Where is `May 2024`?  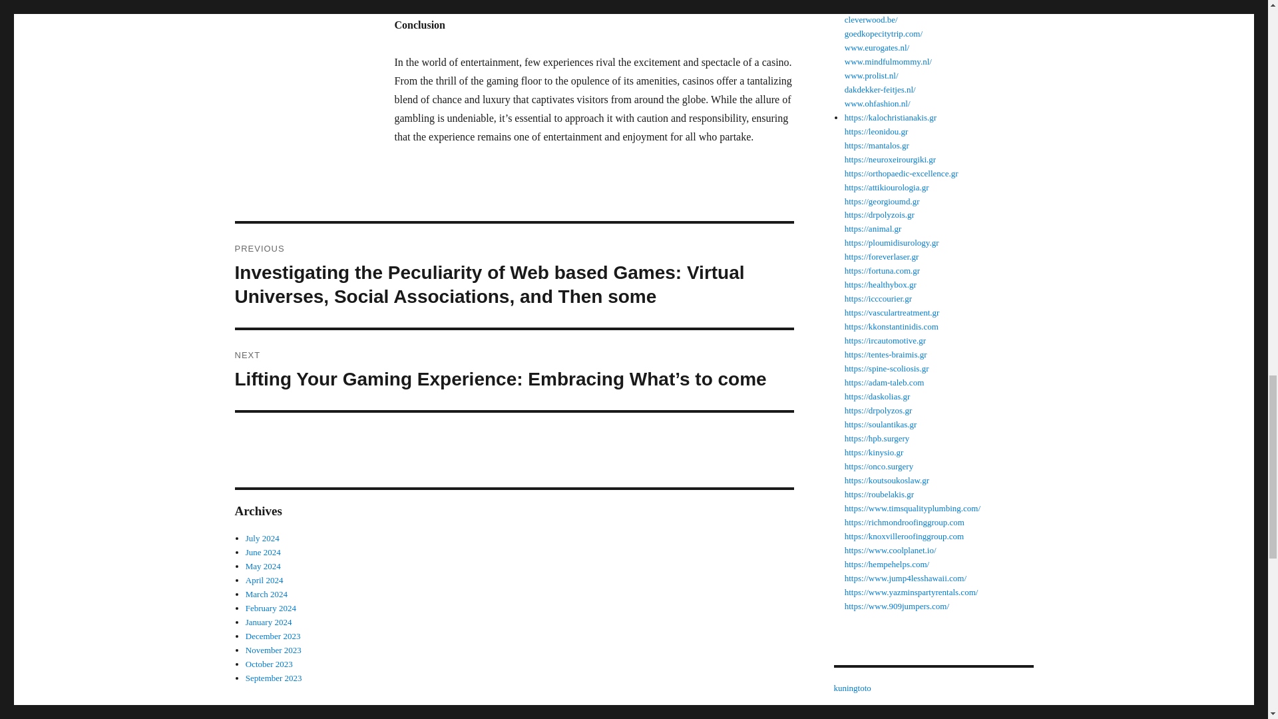 May 2024 is located at coordinates (263, 566).